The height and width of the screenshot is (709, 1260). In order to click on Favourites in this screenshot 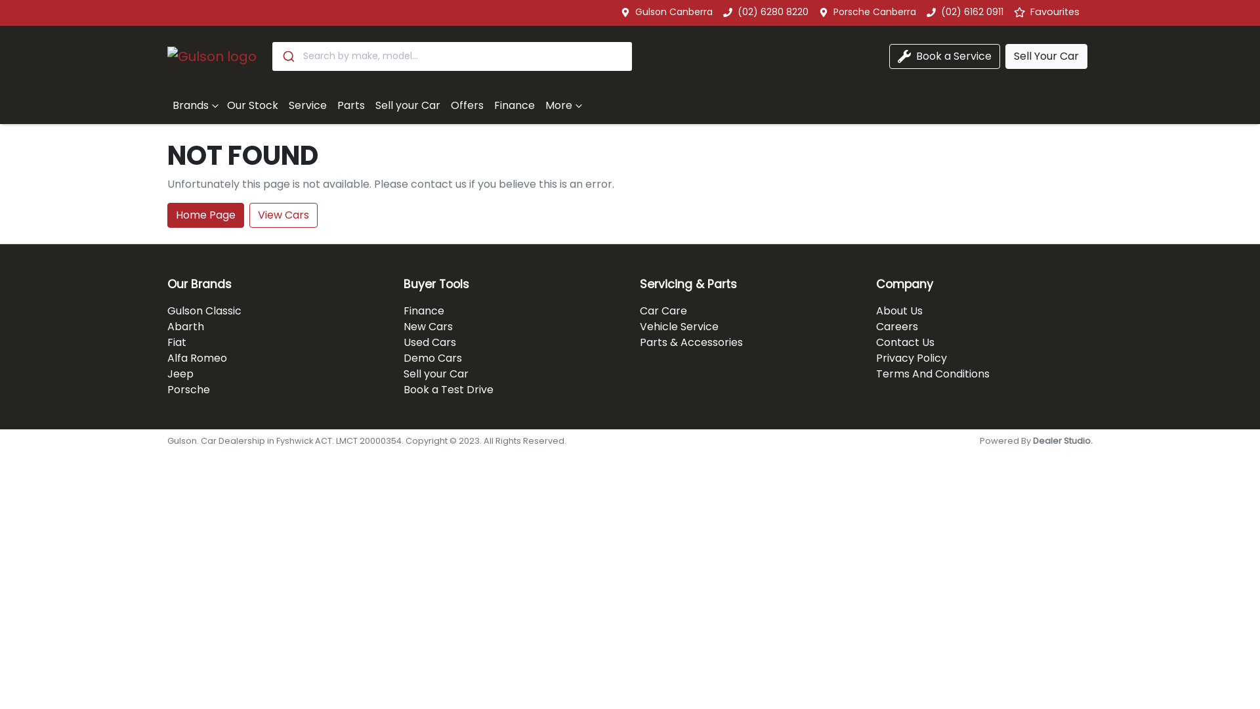, I will do `click(1051, 12)`.